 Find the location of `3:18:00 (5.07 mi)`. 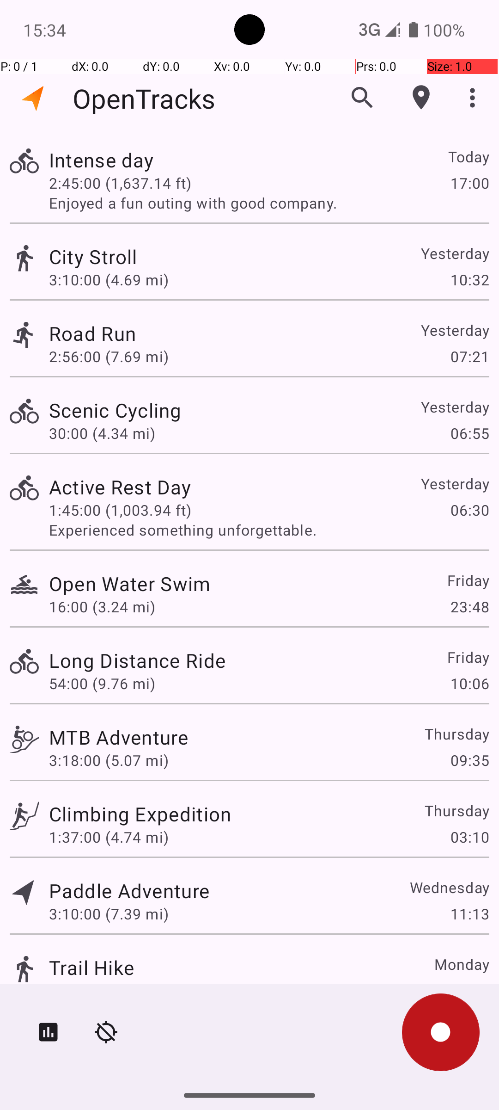

3:18:00 (5.07 mi) is located at coordinates (109, 760).